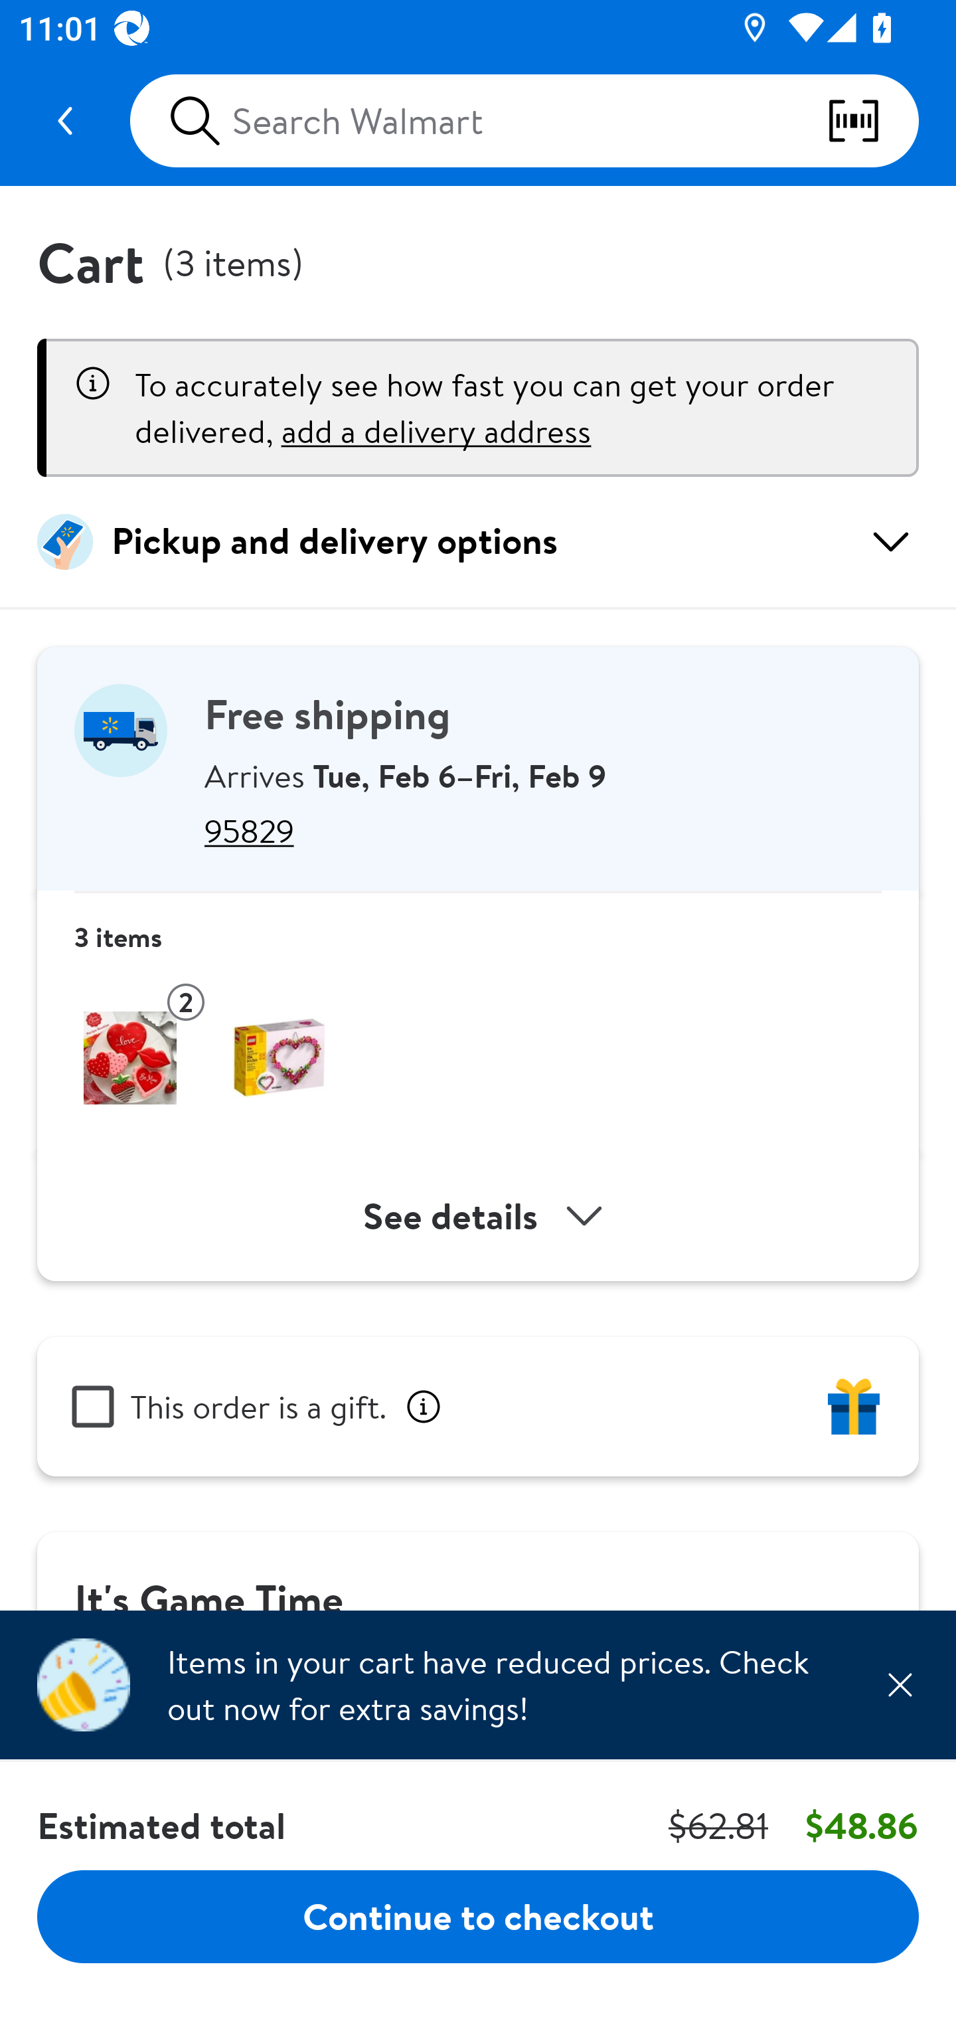  I want to click on Continue to checkout, so click(478, 1915).